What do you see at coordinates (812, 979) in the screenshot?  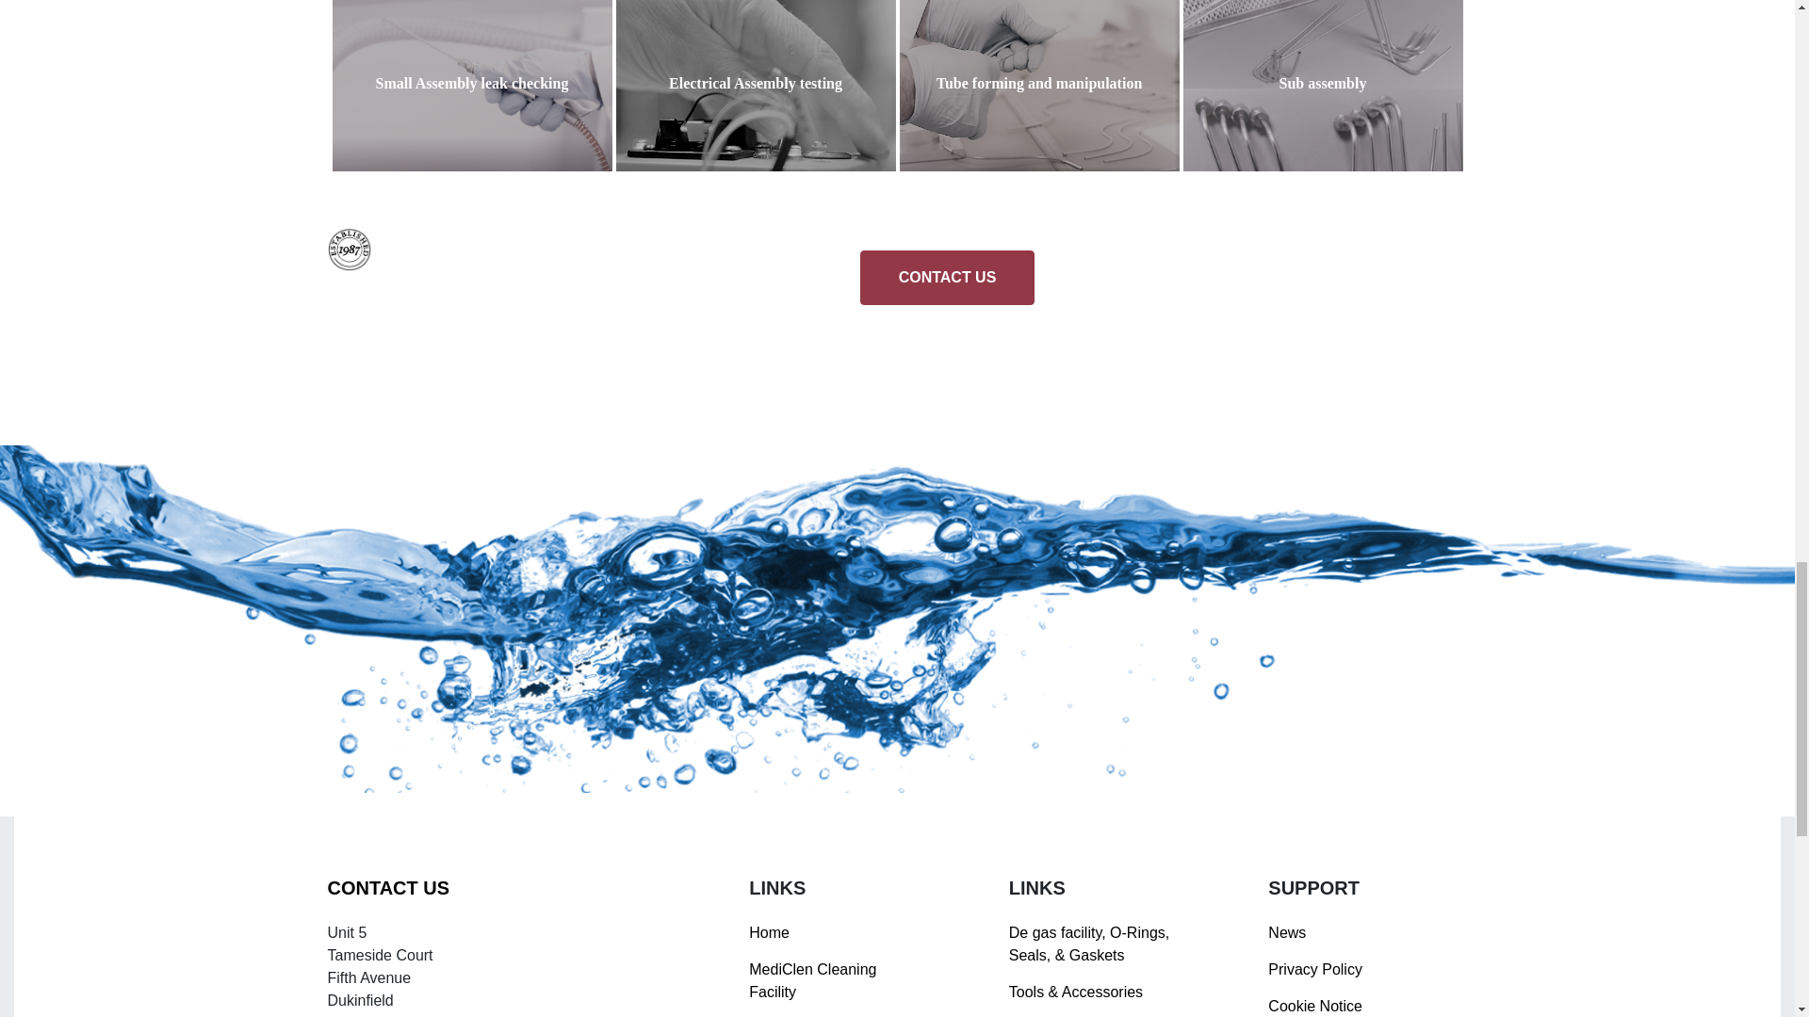 I see `MediClen Cleaning Facility` at bounding box center [812, 979].